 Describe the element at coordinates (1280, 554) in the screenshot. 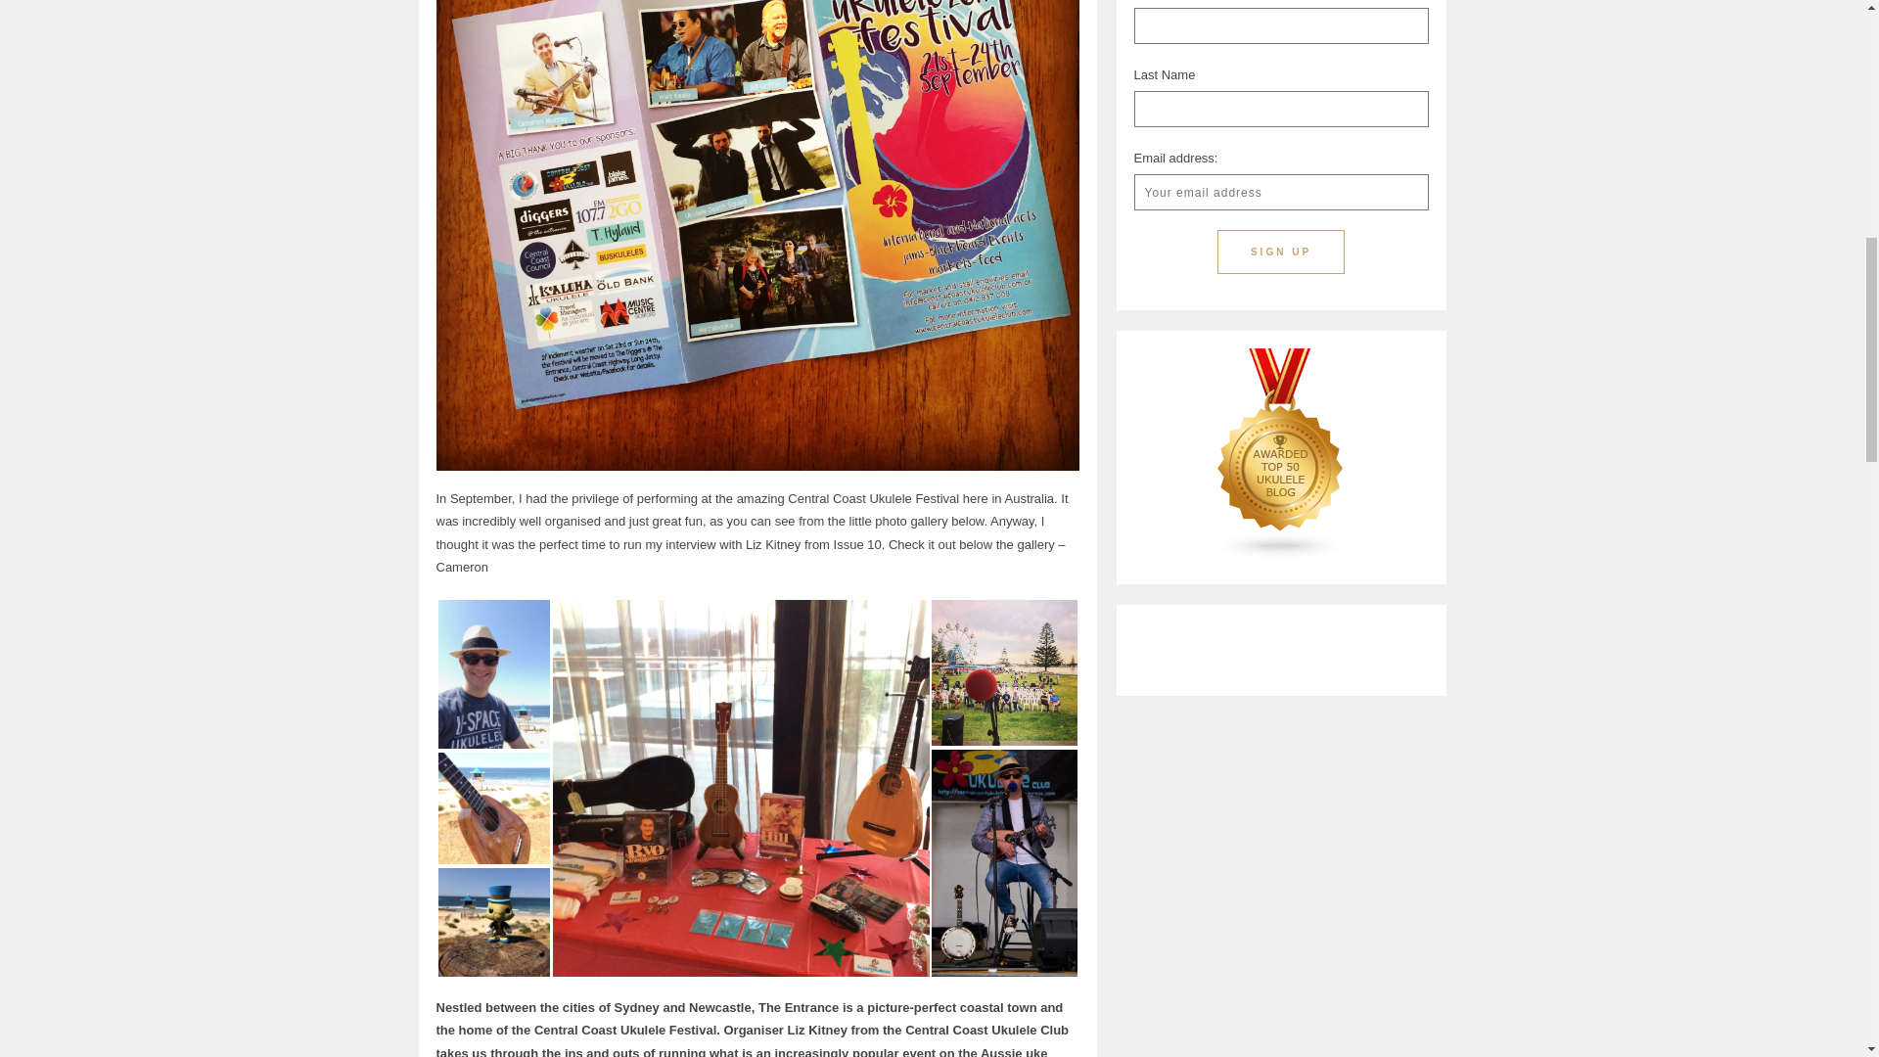

I see `Ukulele blogs` at that location.